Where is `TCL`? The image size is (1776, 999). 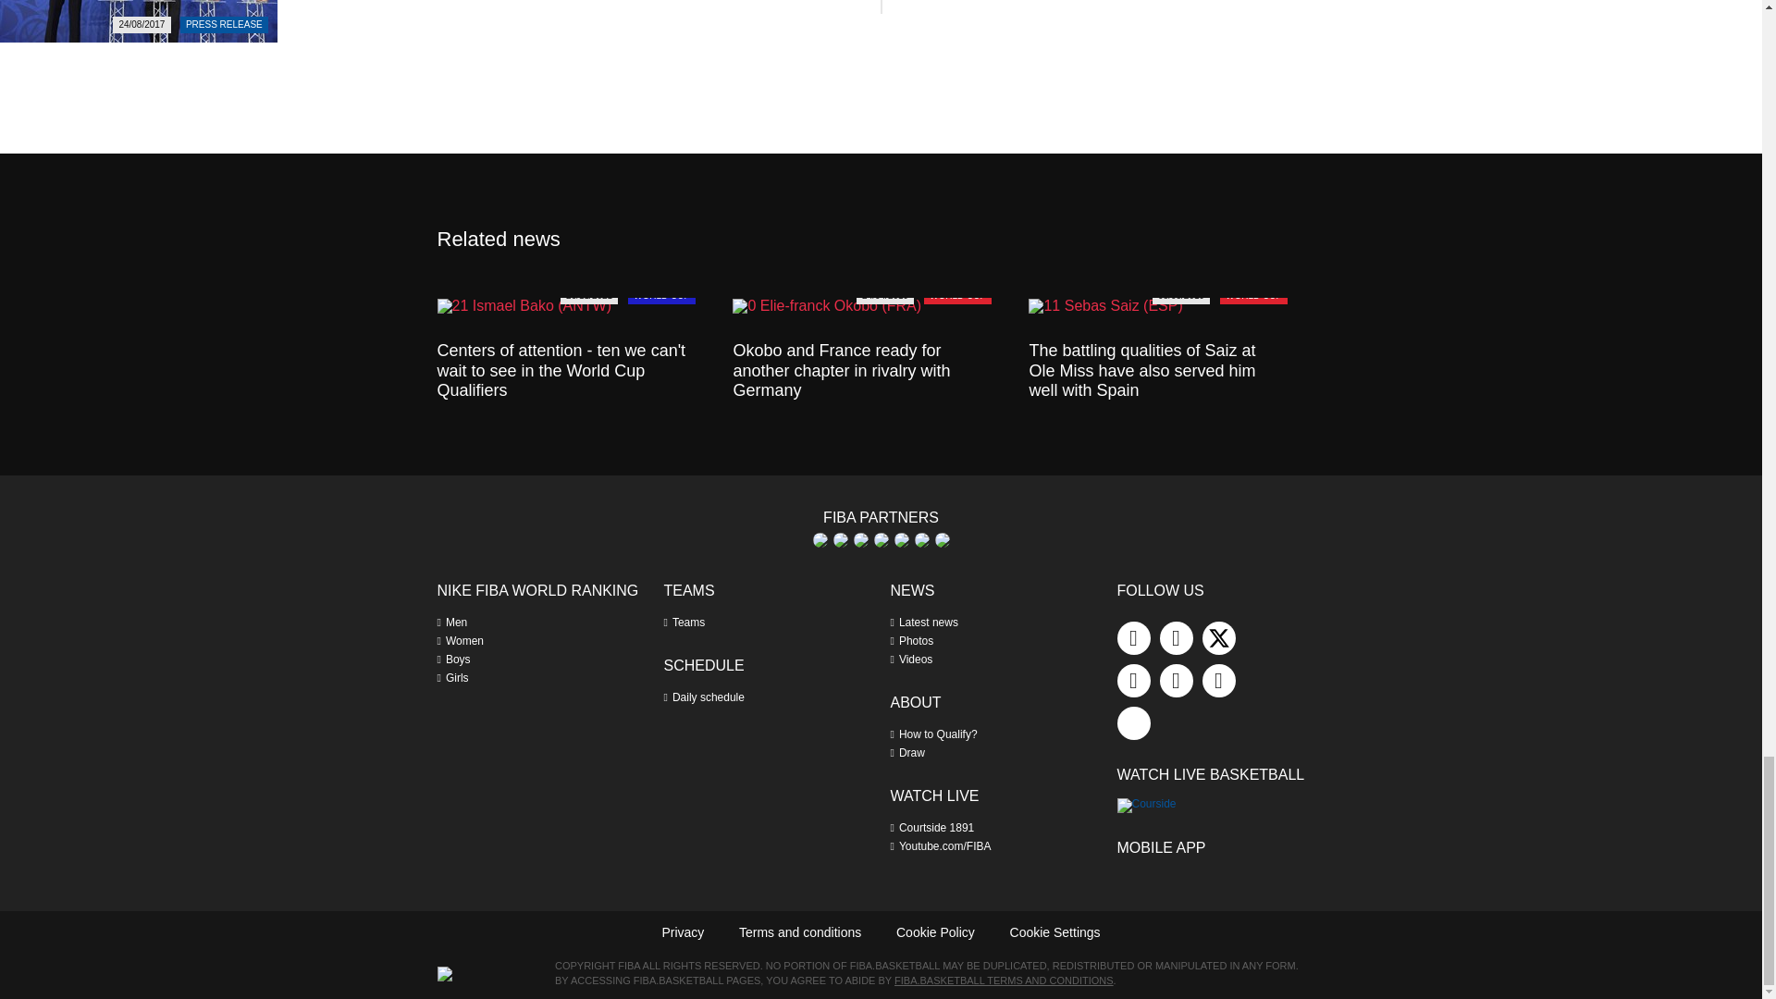
TCL is located at coordinates (900, 539).